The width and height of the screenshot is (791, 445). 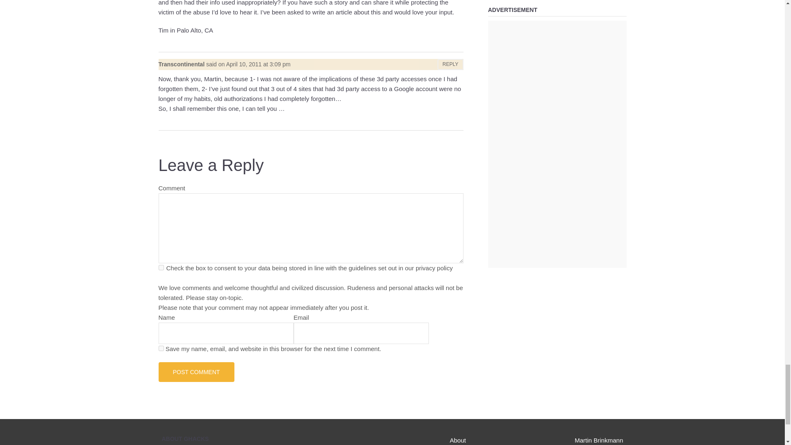 What do you see at coordinates (161, 267) in the screenshot?
I see `privacy-key` at bounding box center [161, 267].